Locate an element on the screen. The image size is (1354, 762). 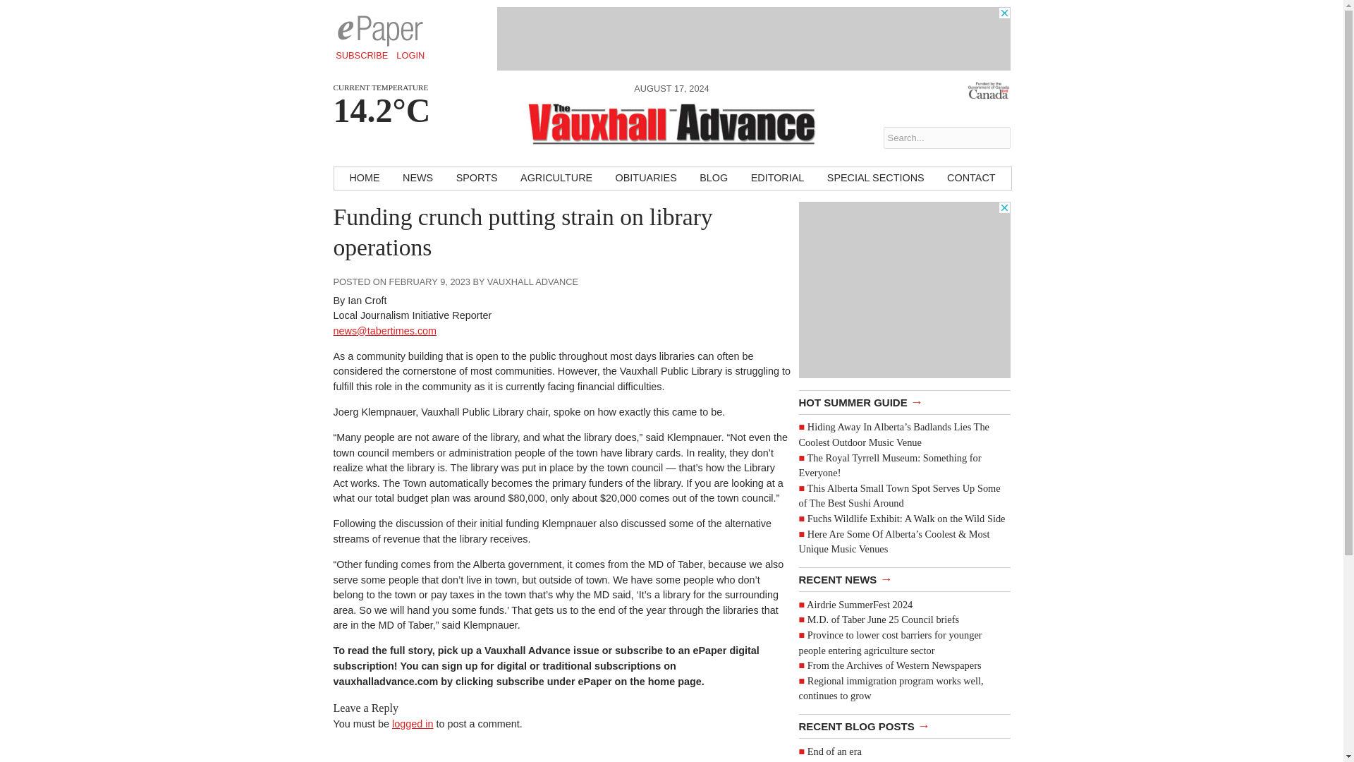
CONTACT is located at coordinates (970, 178).